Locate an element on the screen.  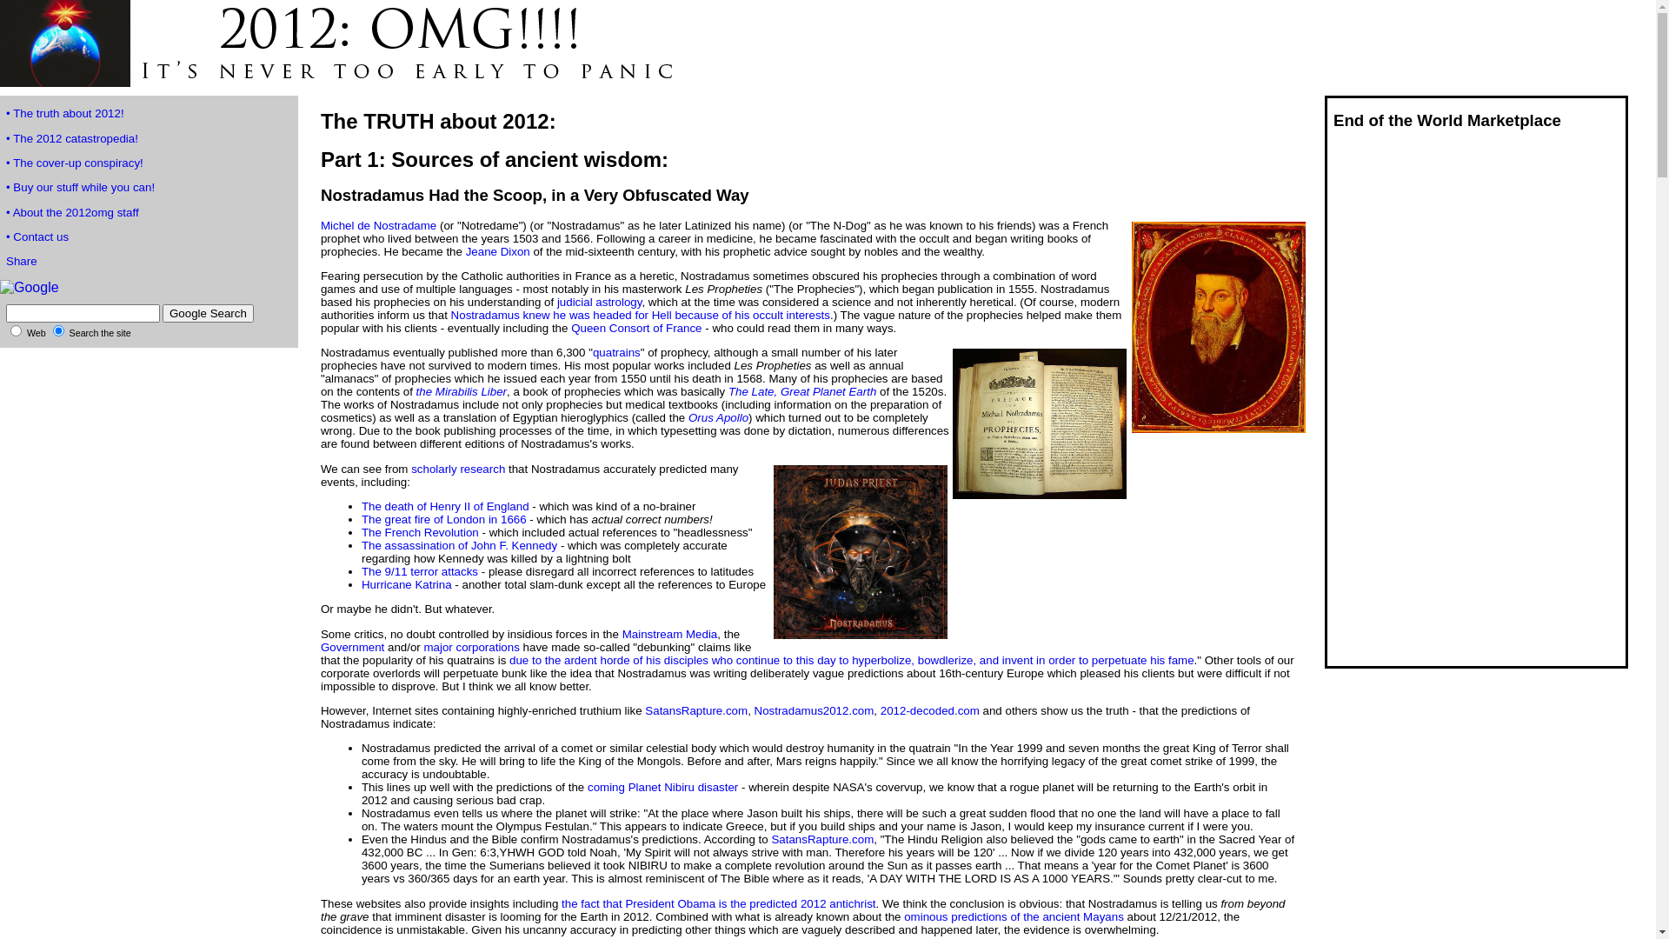
Share is located at coordinates (22, 261).